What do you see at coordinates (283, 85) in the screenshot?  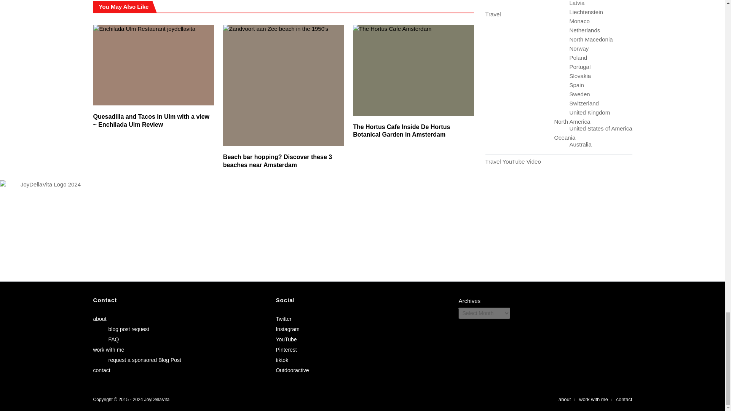 I see `Beach bar hopping? Discover these 3 beaches near Amsterdam 7` at bounding box center [283, 85].